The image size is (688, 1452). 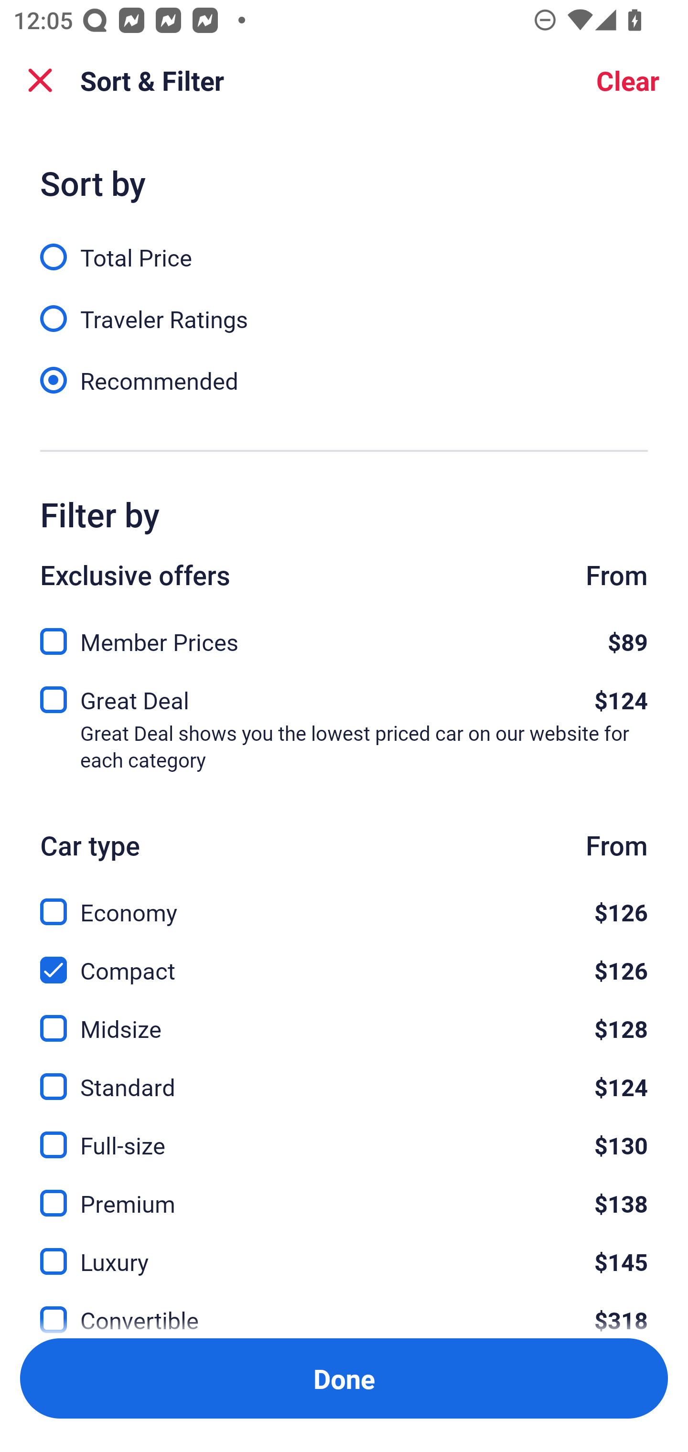 What do you see at coordinates (344, 1134) in the screenshot?
I see `Full-size, $130 Full-size $130` at bounding box center [344, 1134].